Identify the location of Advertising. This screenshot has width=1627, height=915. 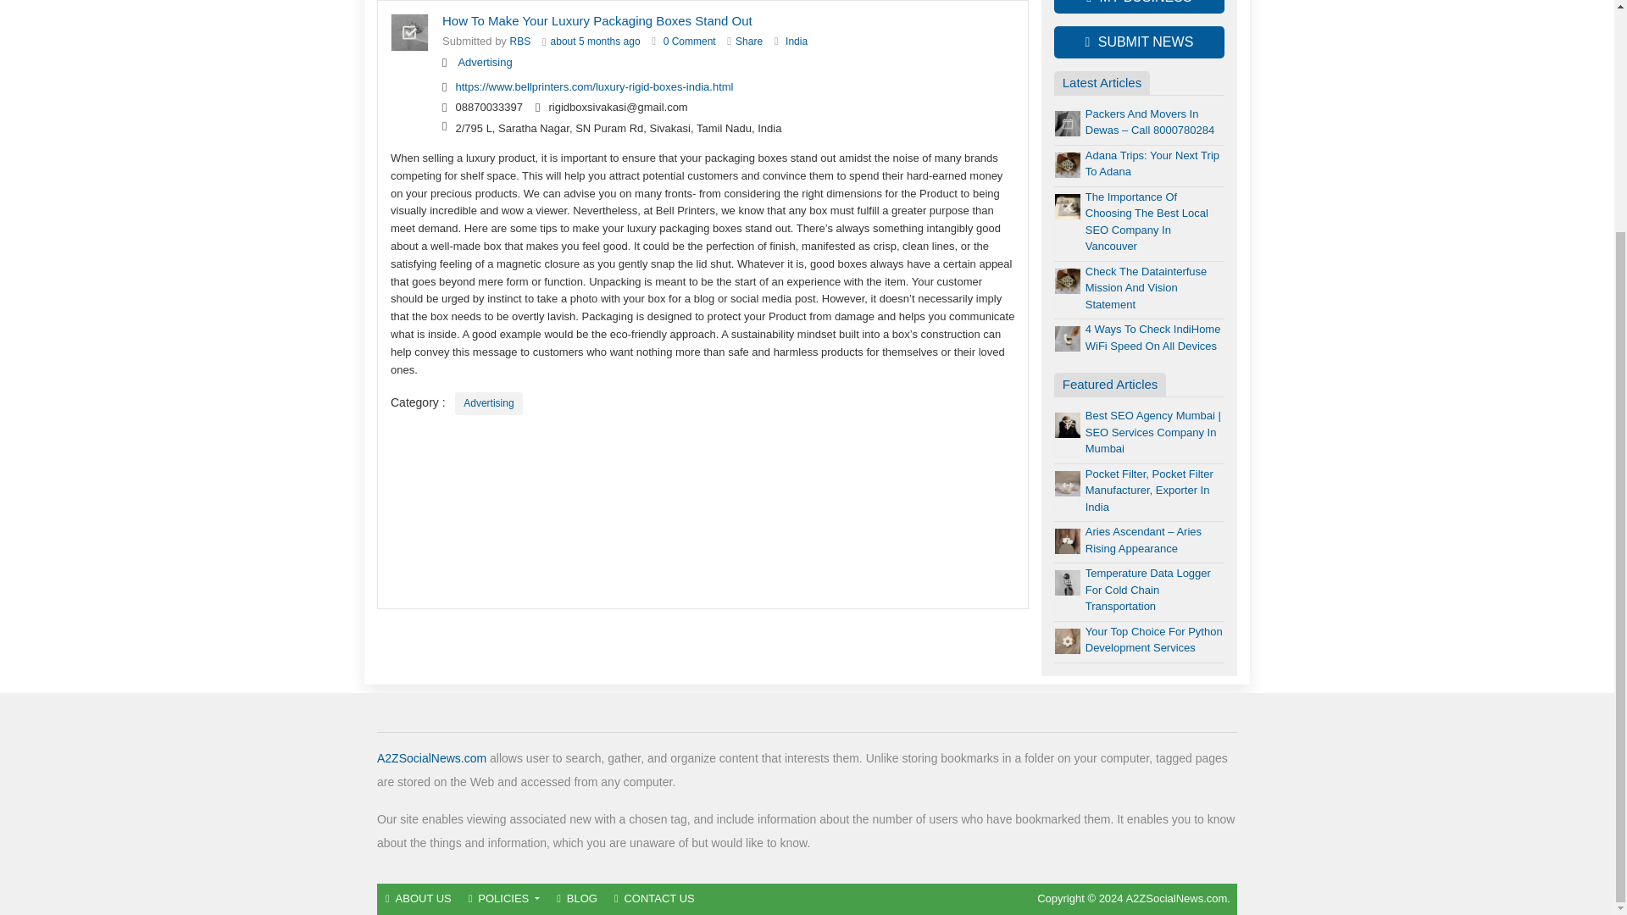
(488, 403).